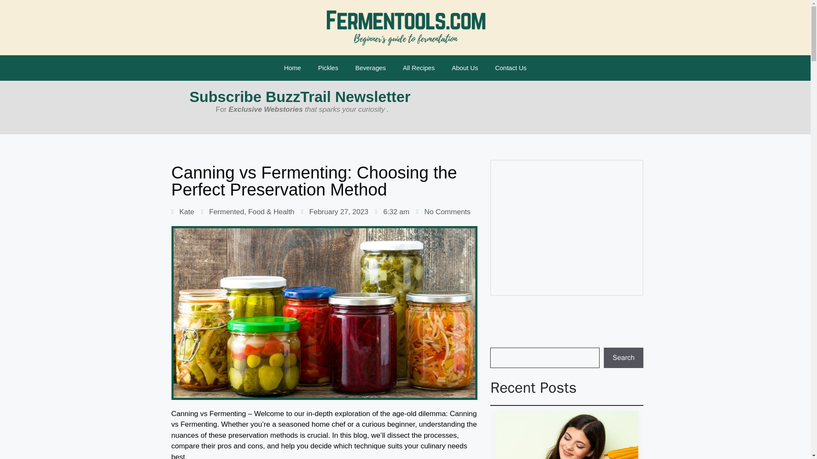 Image resolution: width=817 pixels, height=459 pixels. Describe the element at coordinates (292, 68) in the screenshot. I see `Home` at that location.